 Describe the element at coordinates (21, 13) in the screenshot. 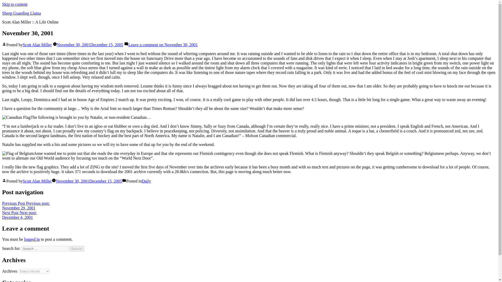

I see `November 30, 2001December 15, 2005` at that location.